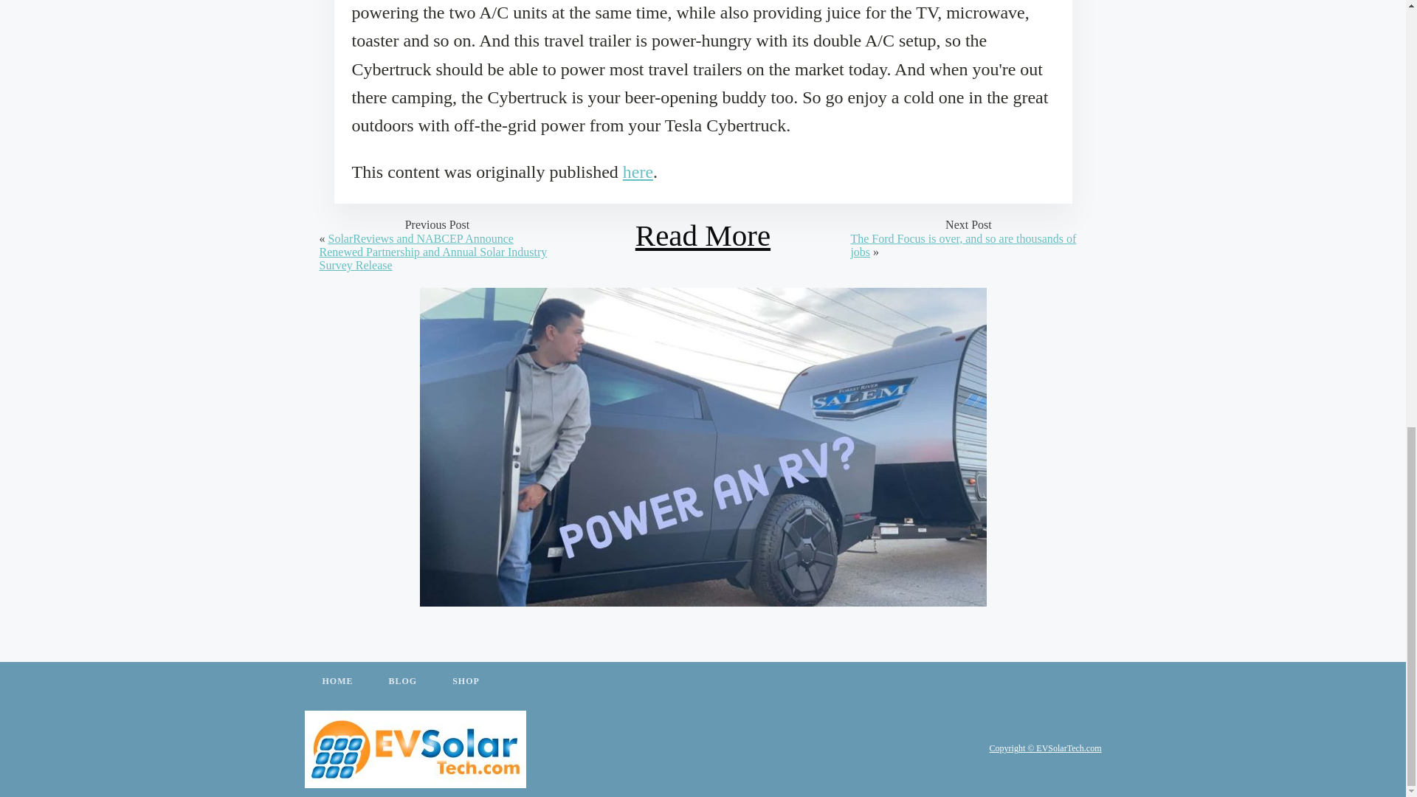 The width and height of the screenshot is (1417, 797). What do you see at coordinates (638, 172) in the screenshot?
I see `here` at bounding box center [638, 172].